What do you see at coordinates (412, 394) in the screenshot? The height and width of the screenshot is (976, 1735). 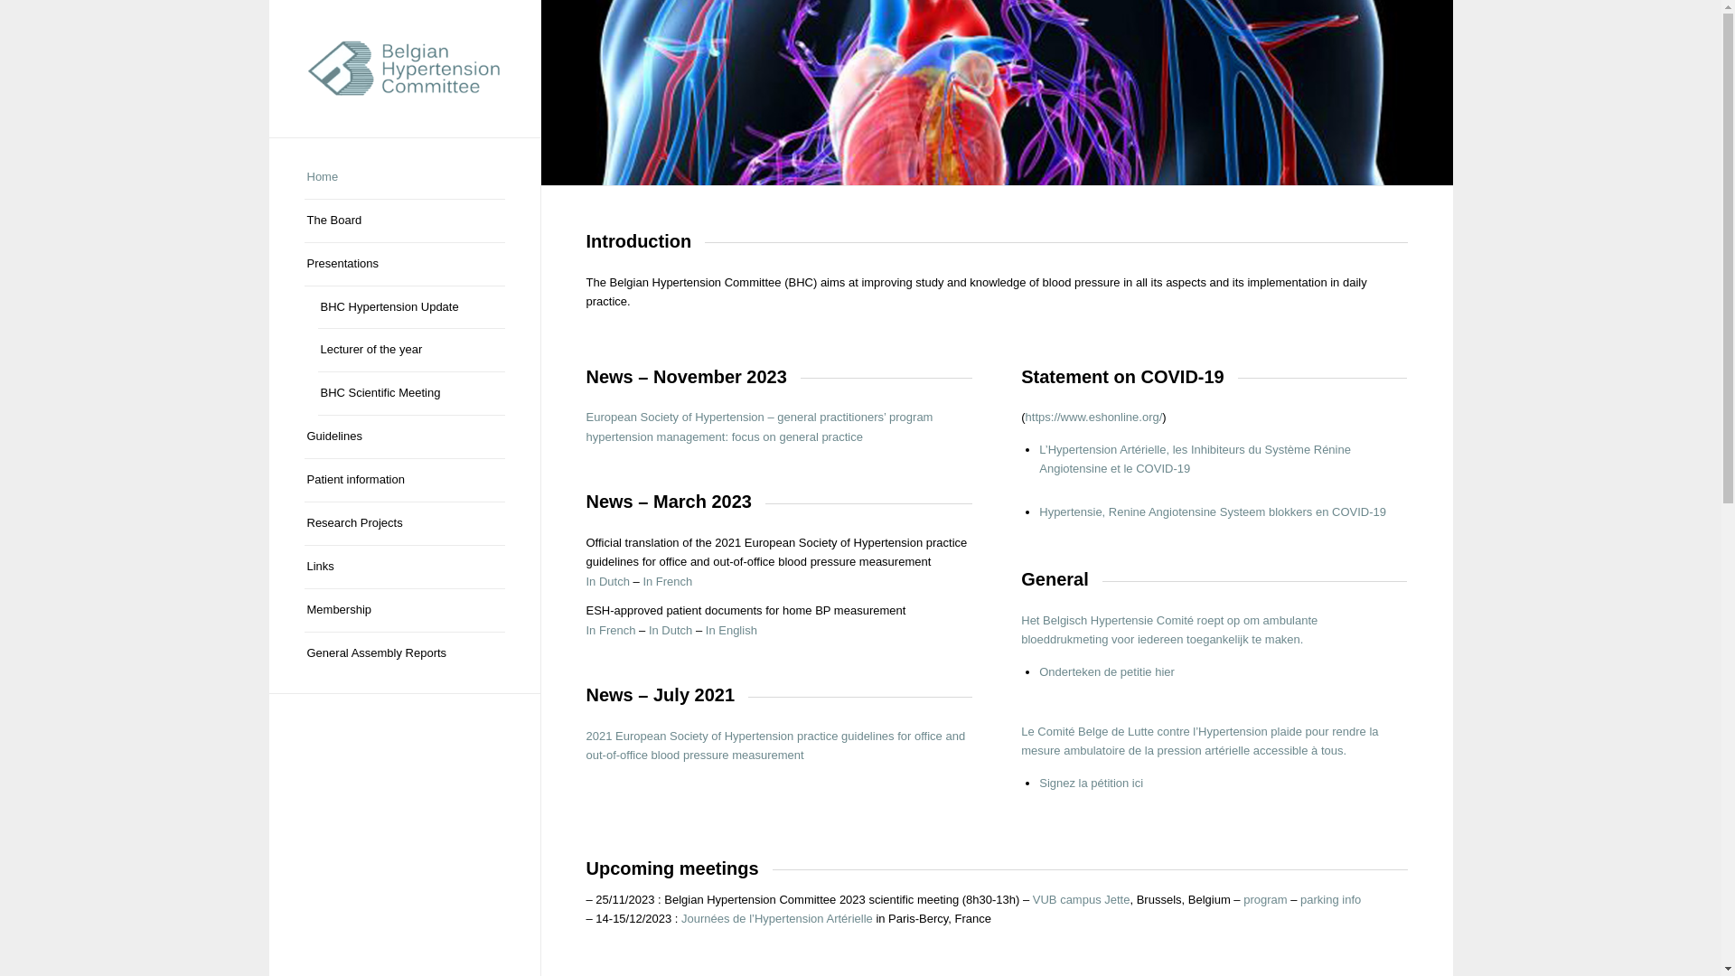 I see `BHC Scientific Meeting` at bounding box center [412, 394].